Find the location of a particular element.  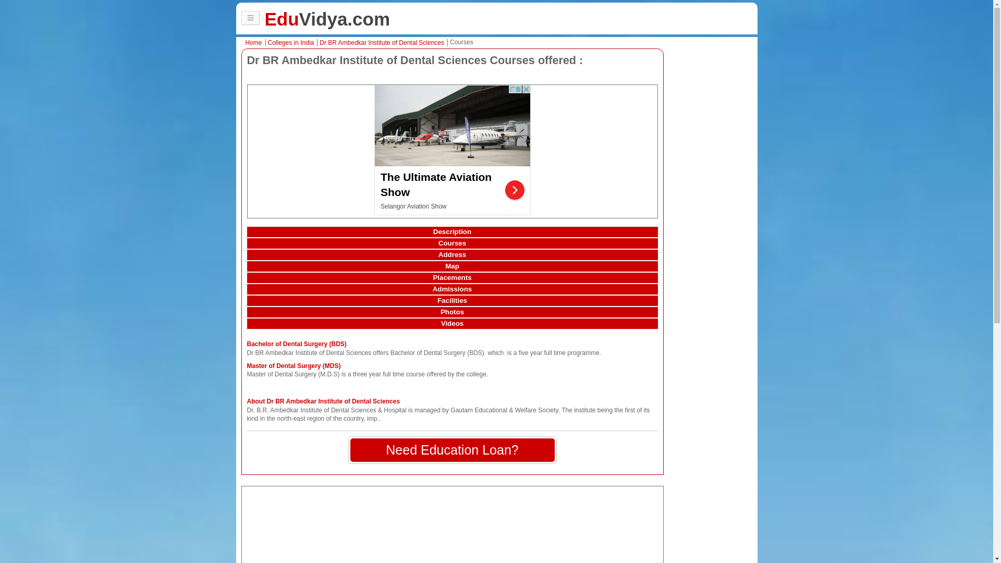

EduVidya.com is located at coordinates (327, 19).